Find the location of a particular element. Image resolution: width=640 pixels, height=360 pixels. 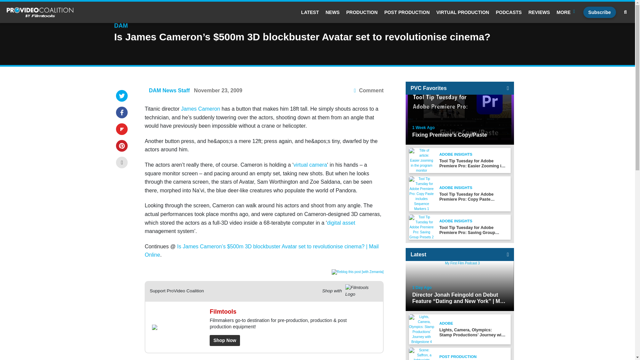

LATEST is located at coordinates (310, 12).